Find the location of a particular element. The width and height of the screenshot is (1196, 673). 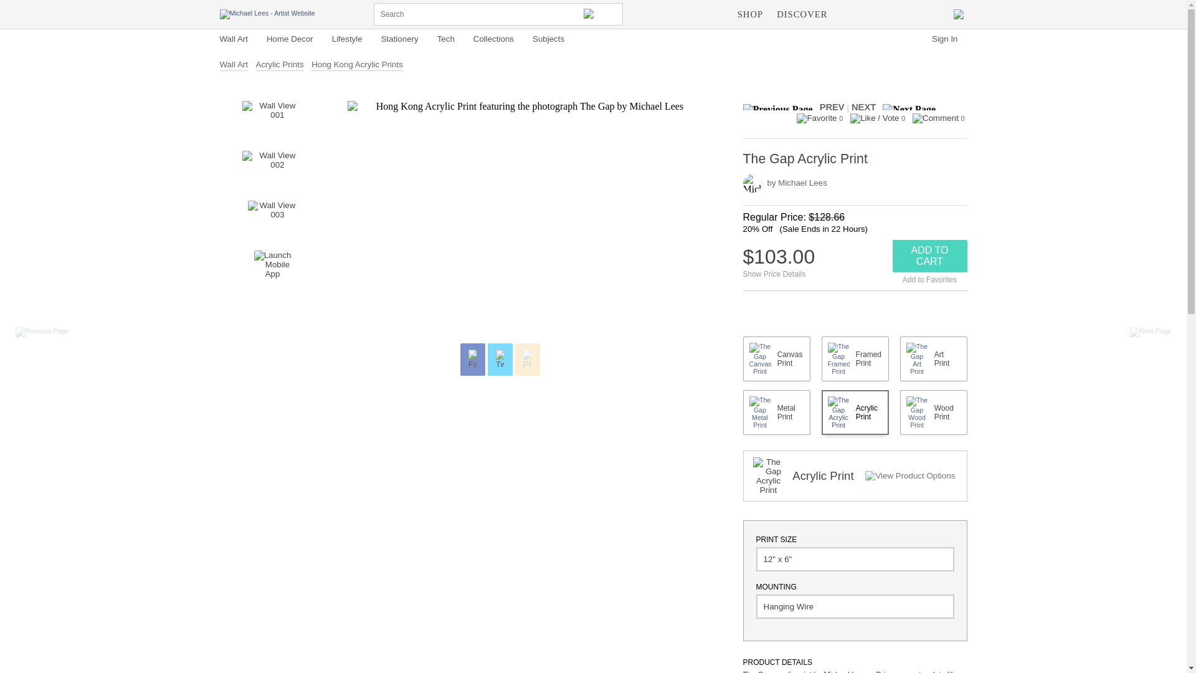

Wall View 003 is located at coordinates (273, 219).